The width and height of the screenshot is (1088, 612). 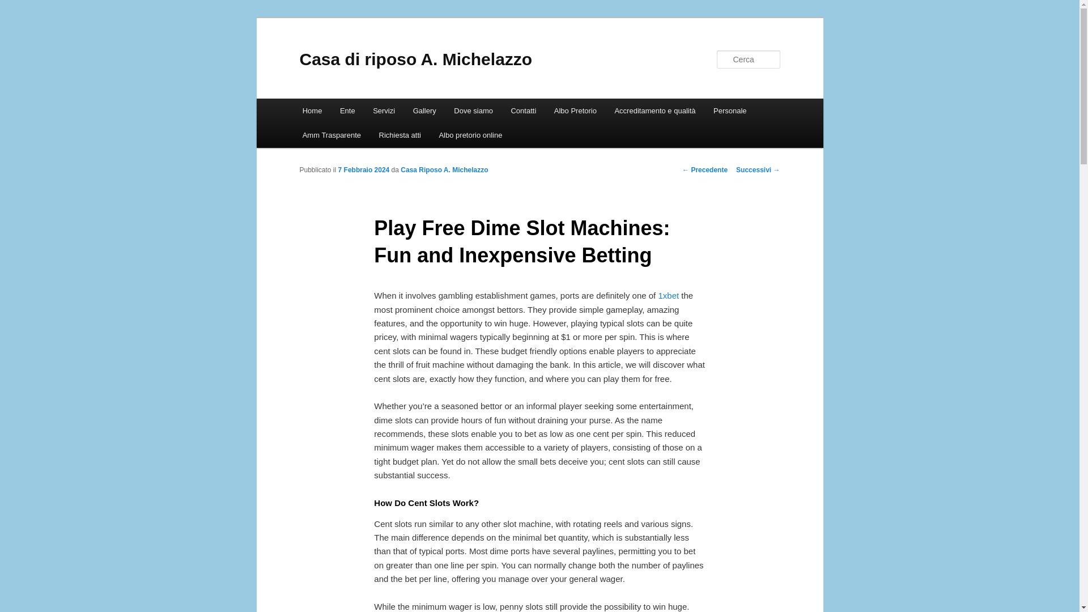 What do you see at coordinates (399, 135) in the screenshot?
I see `Richiesta atti` at bounding box center [399, 135].